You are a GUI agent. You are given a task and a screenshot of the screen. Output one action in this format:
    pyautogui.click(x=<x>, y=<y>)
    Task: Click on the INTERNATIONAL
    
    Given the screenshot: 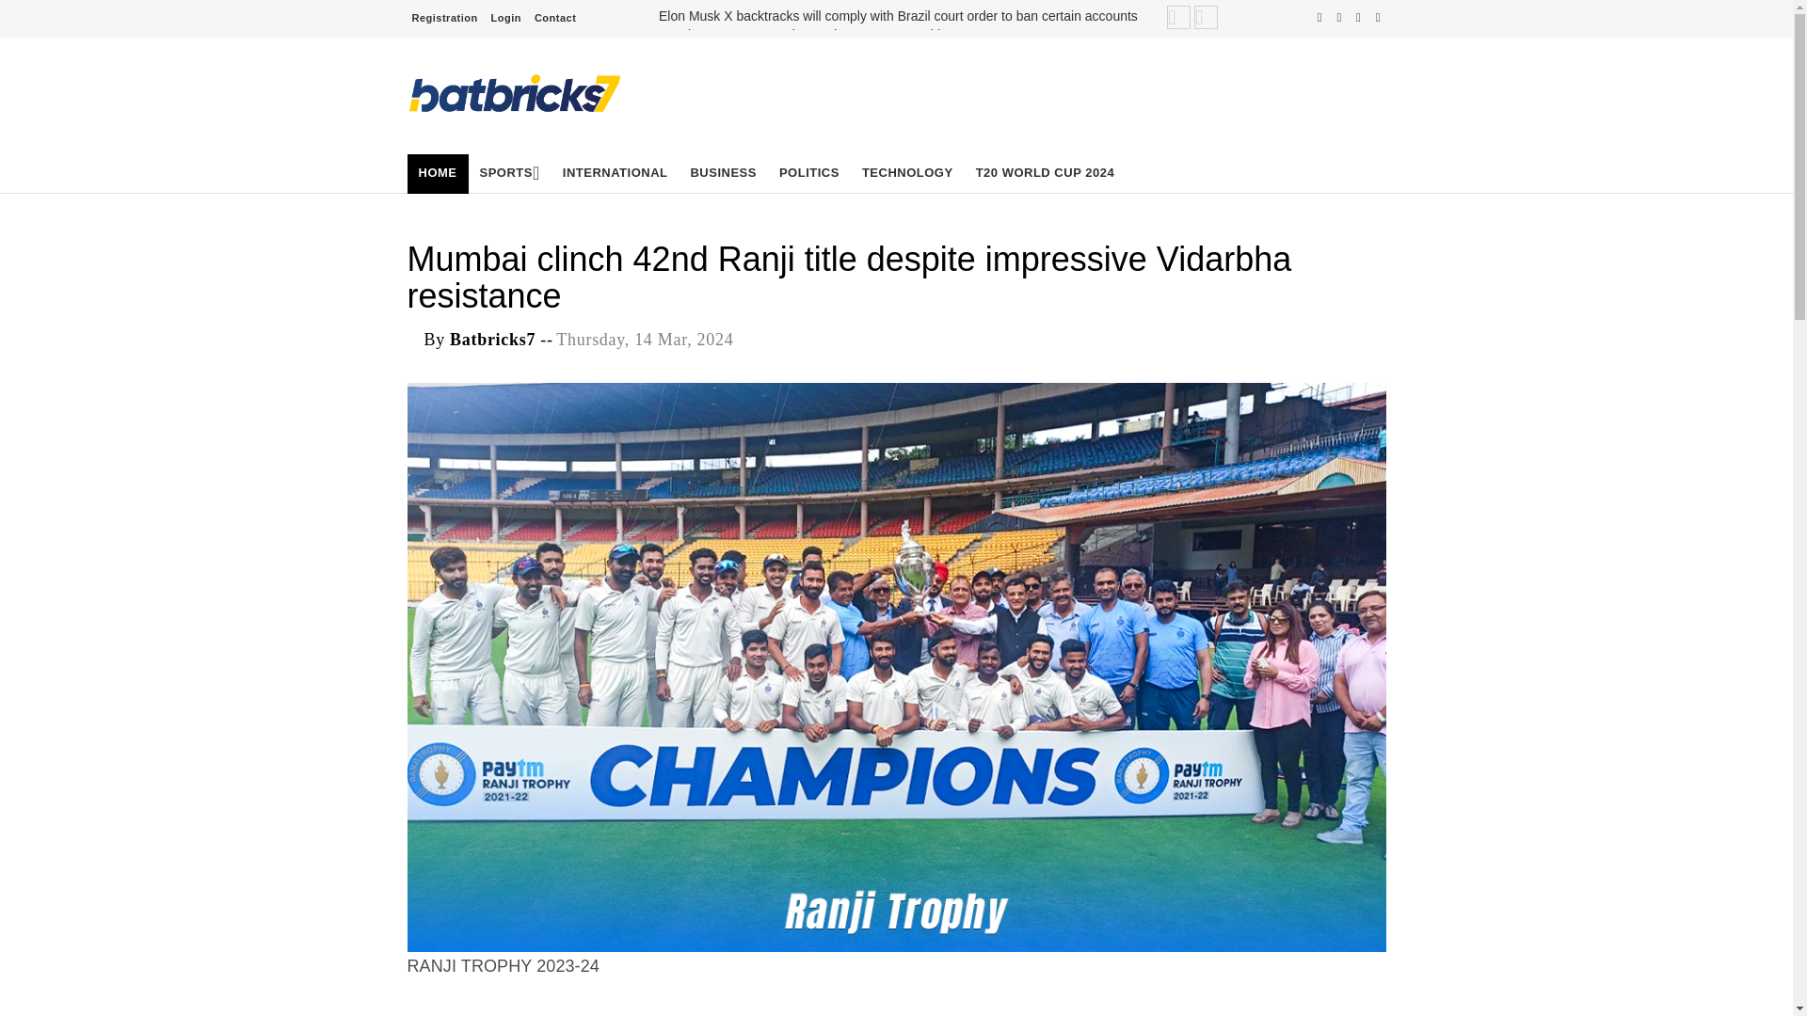 What is the action you would take?
    pyautogui.click(x=615, y=174)
    